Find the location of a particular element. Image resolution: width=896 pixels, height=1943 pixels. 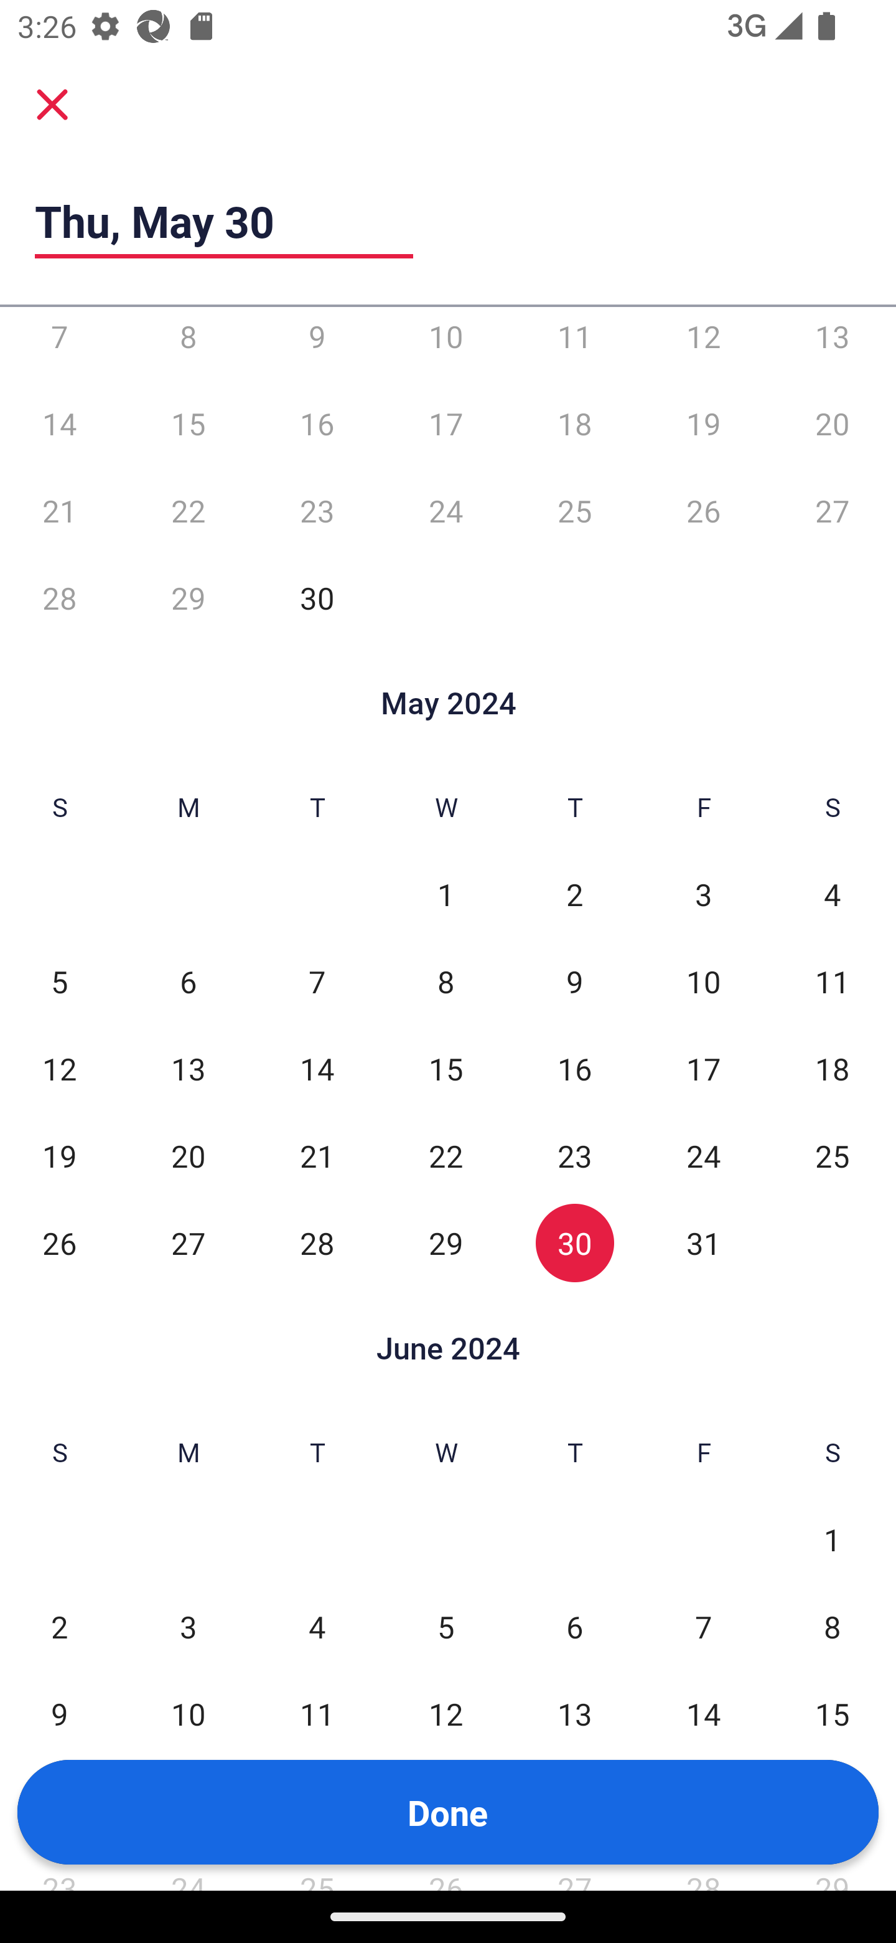

14 Tue, May 14, Not Selected is located at coordinates (317, 1069).